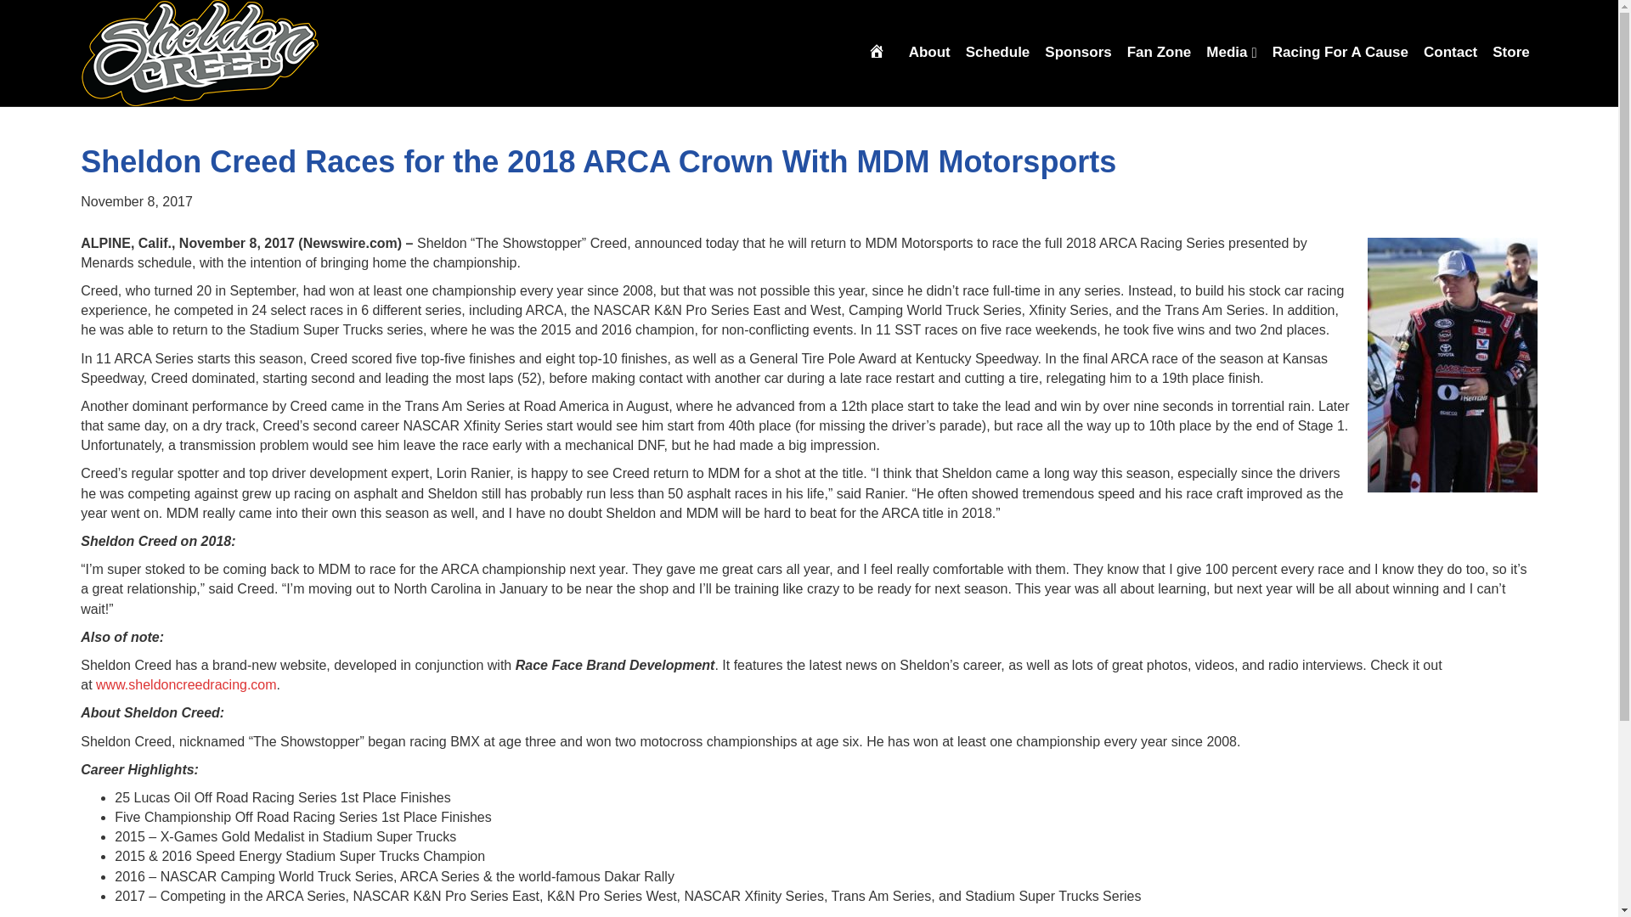 Image resolution: width=1631 pixels, height=917 pixels. I want to click on Racing For A Cause, so click(1340, 52).